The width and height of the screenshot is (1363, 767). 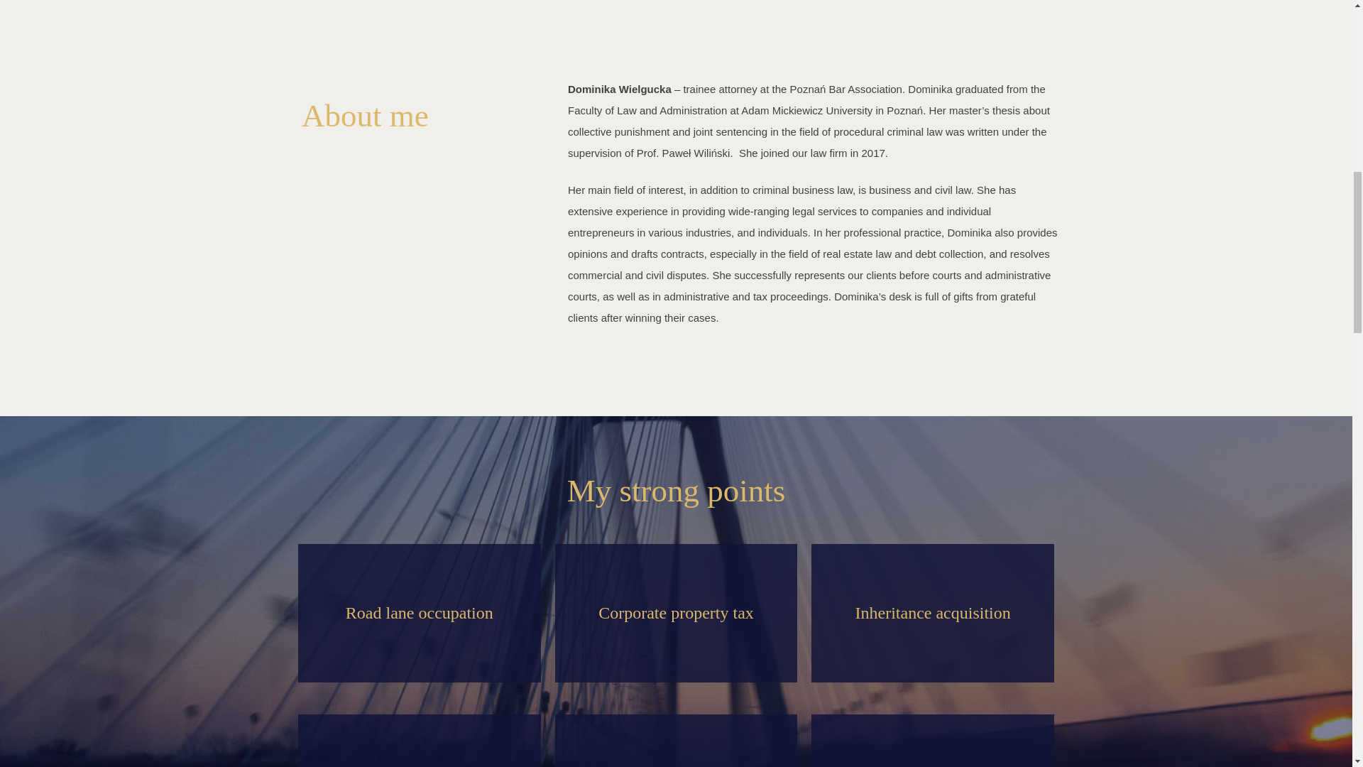 I want to click on Corporate property tax, so click(x=676, y=613).